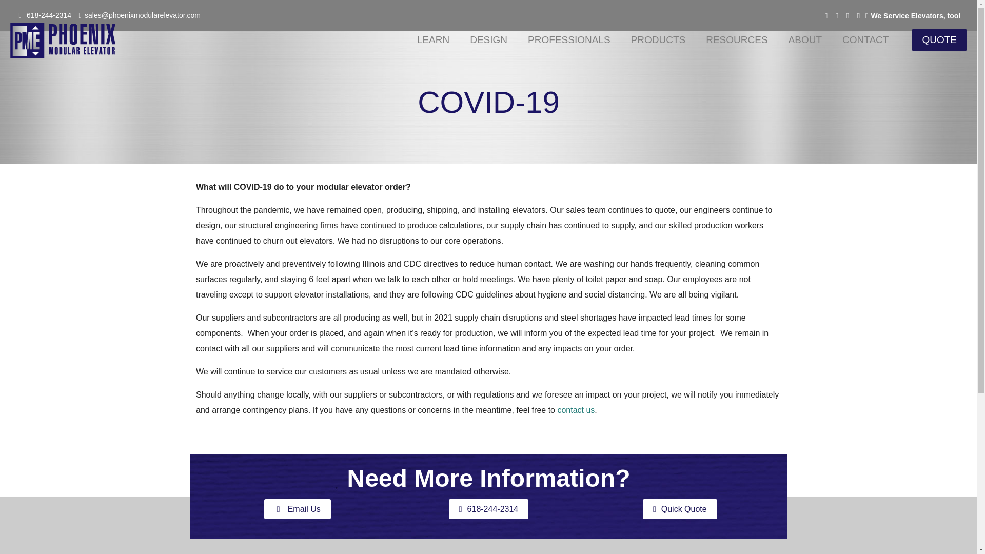 The image size is (985, 554). What do you see at coordinates (63, 40) in the screenshot?
I see `Phoenix Modular Elevator` at bounding box center [63, 40].